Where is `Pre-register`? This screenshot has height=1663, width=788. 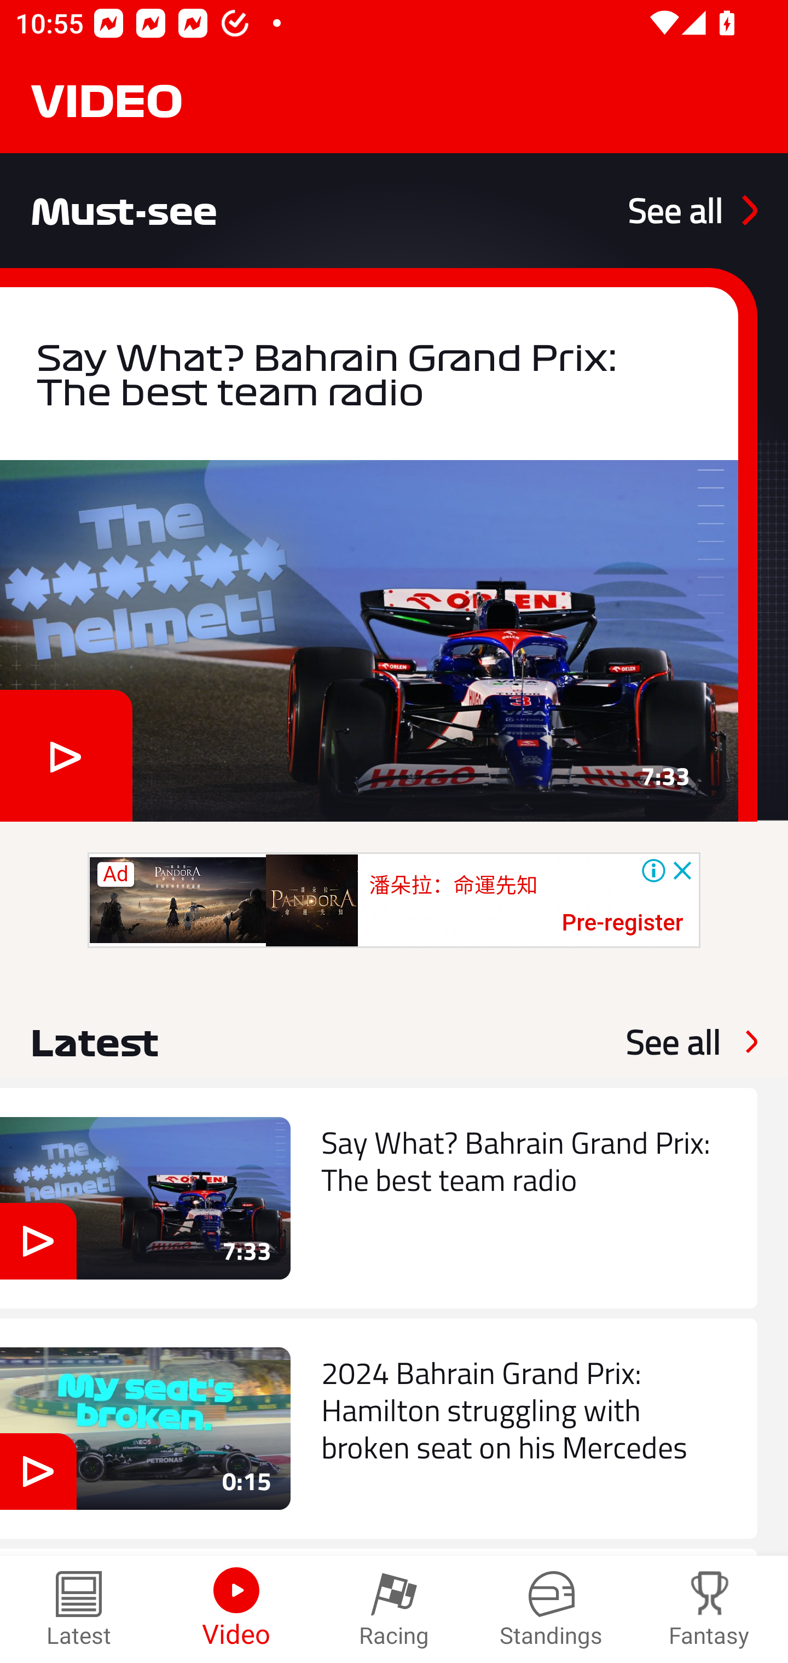 Pre-register is located at coordinates (622, 923).